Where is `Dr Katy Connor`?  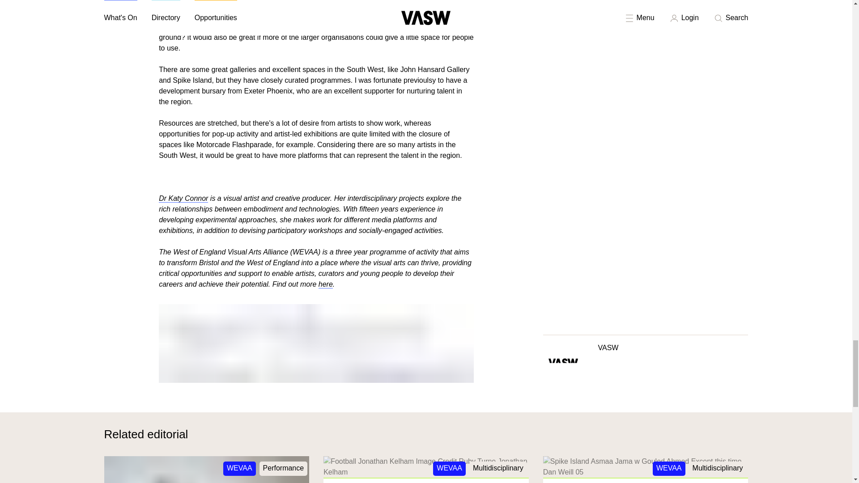
Dr Katy Connor is located at coordinates (183, 199).